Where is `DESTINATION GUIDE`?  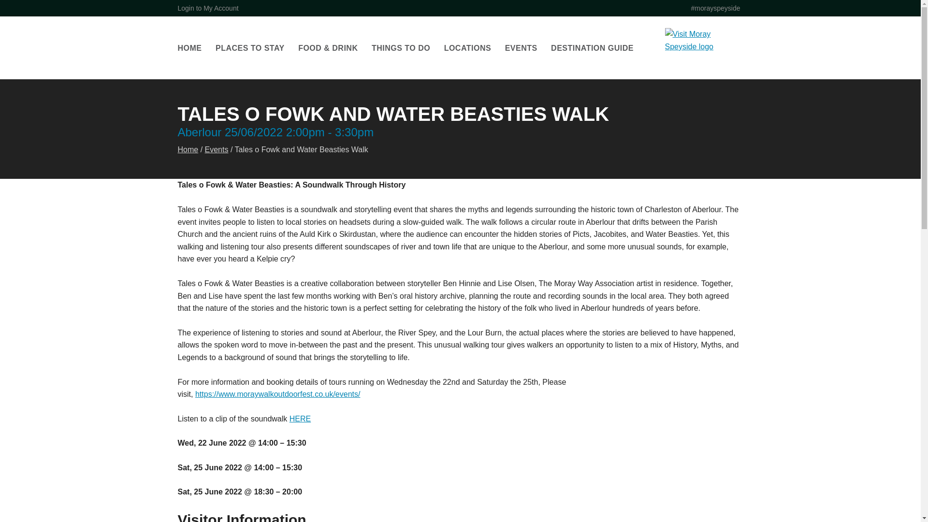 DESTINATION GUIDE is located at coordinates (593, 48).